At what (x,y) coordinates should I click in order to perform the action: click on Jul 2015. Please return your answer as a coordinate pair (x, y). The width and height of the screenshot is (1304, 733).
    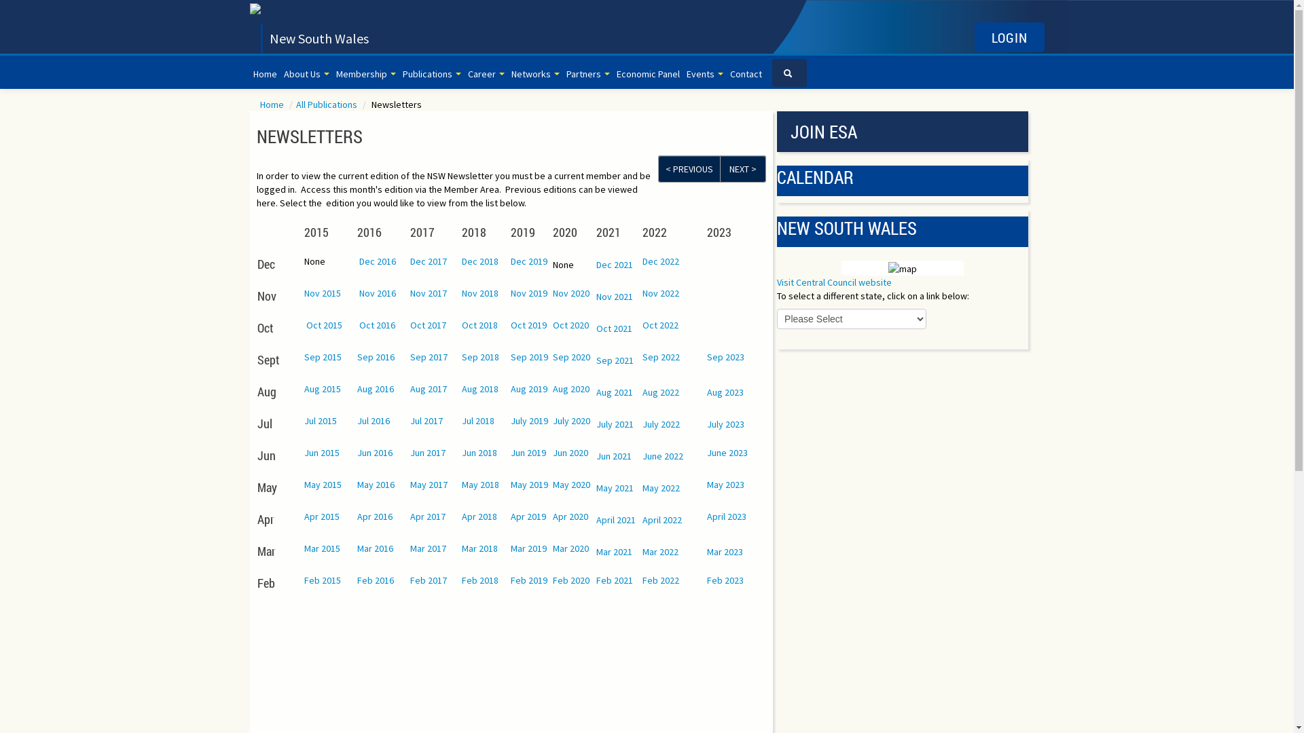
    Looking at the image, I should click on (321, 420).